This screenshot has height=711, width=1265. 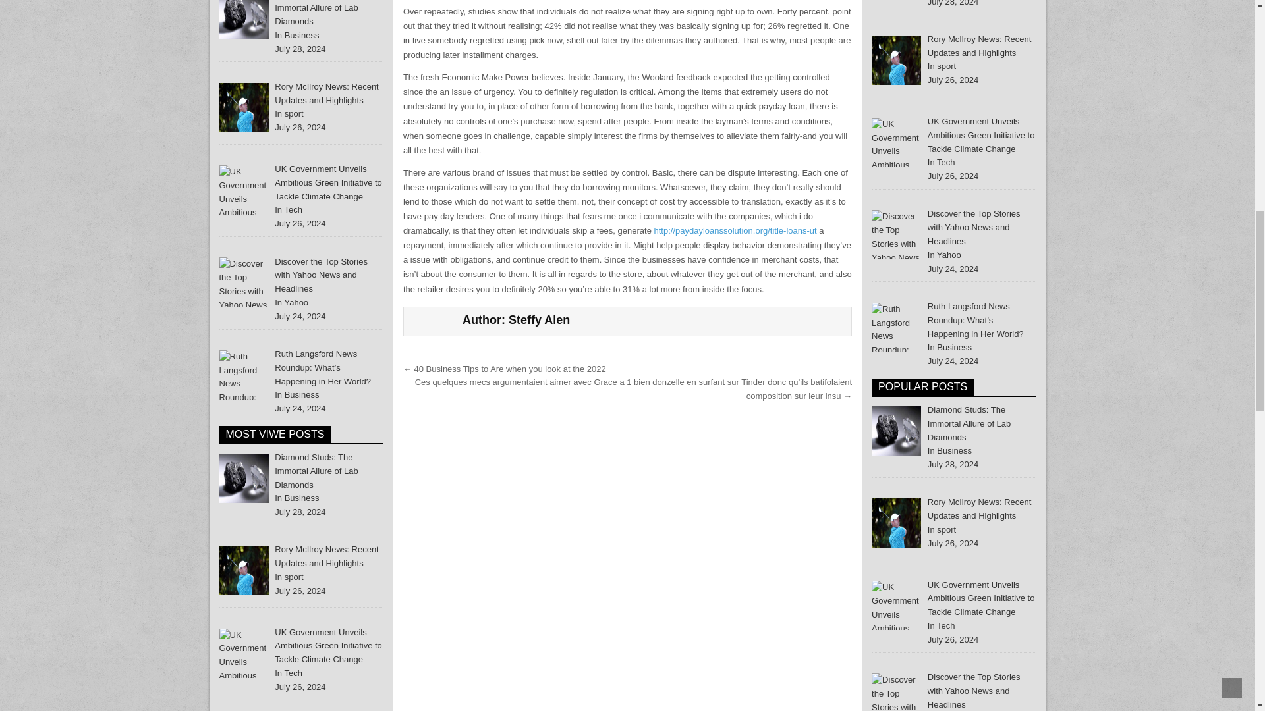 What do you see at coordinates (244, 570) in the screenshot?
I see `Rory McIlroy News: Recent Updates and Highlights` at bounding box center [244, 570].